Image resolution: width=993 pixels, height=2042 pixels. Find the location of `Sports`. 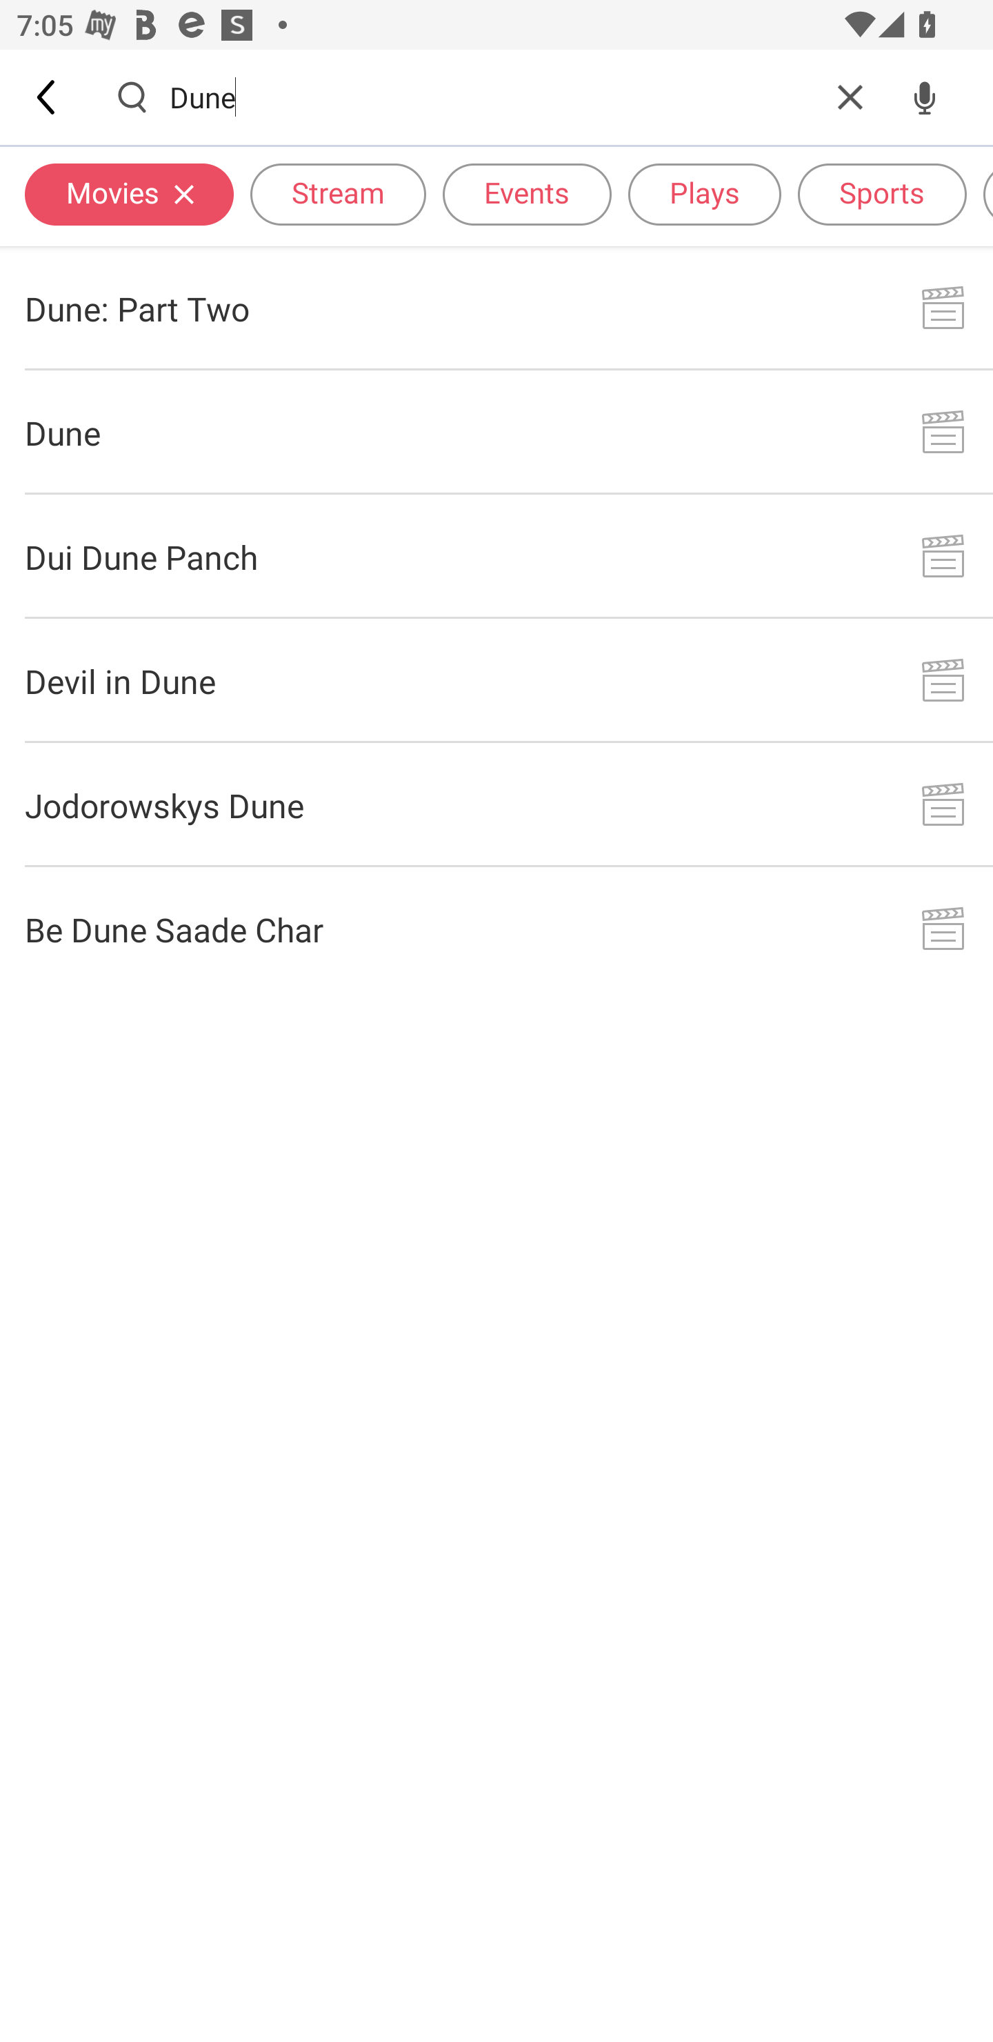

Sports is located at coordinates (882, 193).